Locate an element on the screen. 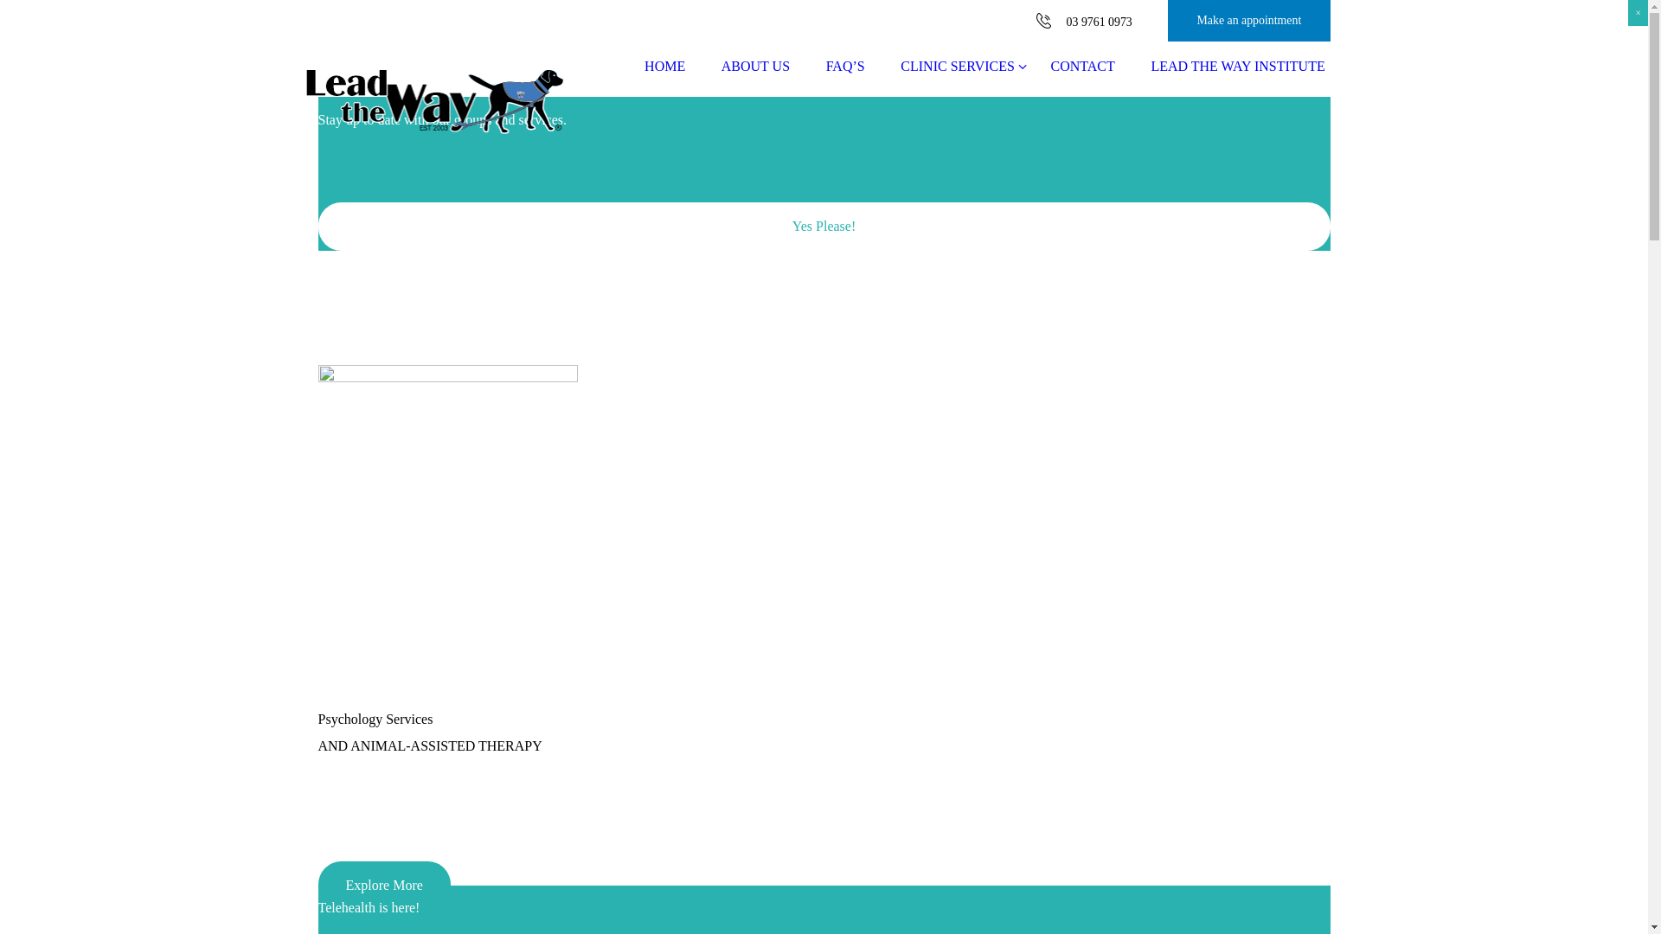 The image size is (1661, 934). ABOUT US is located at coordinates (756, 67).